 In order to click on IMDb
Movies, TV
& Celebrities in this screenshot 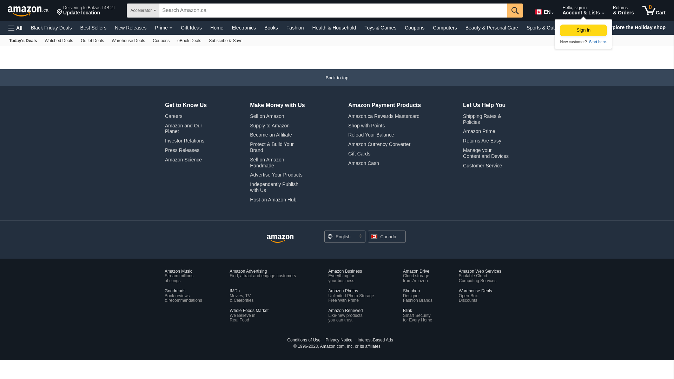, I will do `click(242, 295)`.